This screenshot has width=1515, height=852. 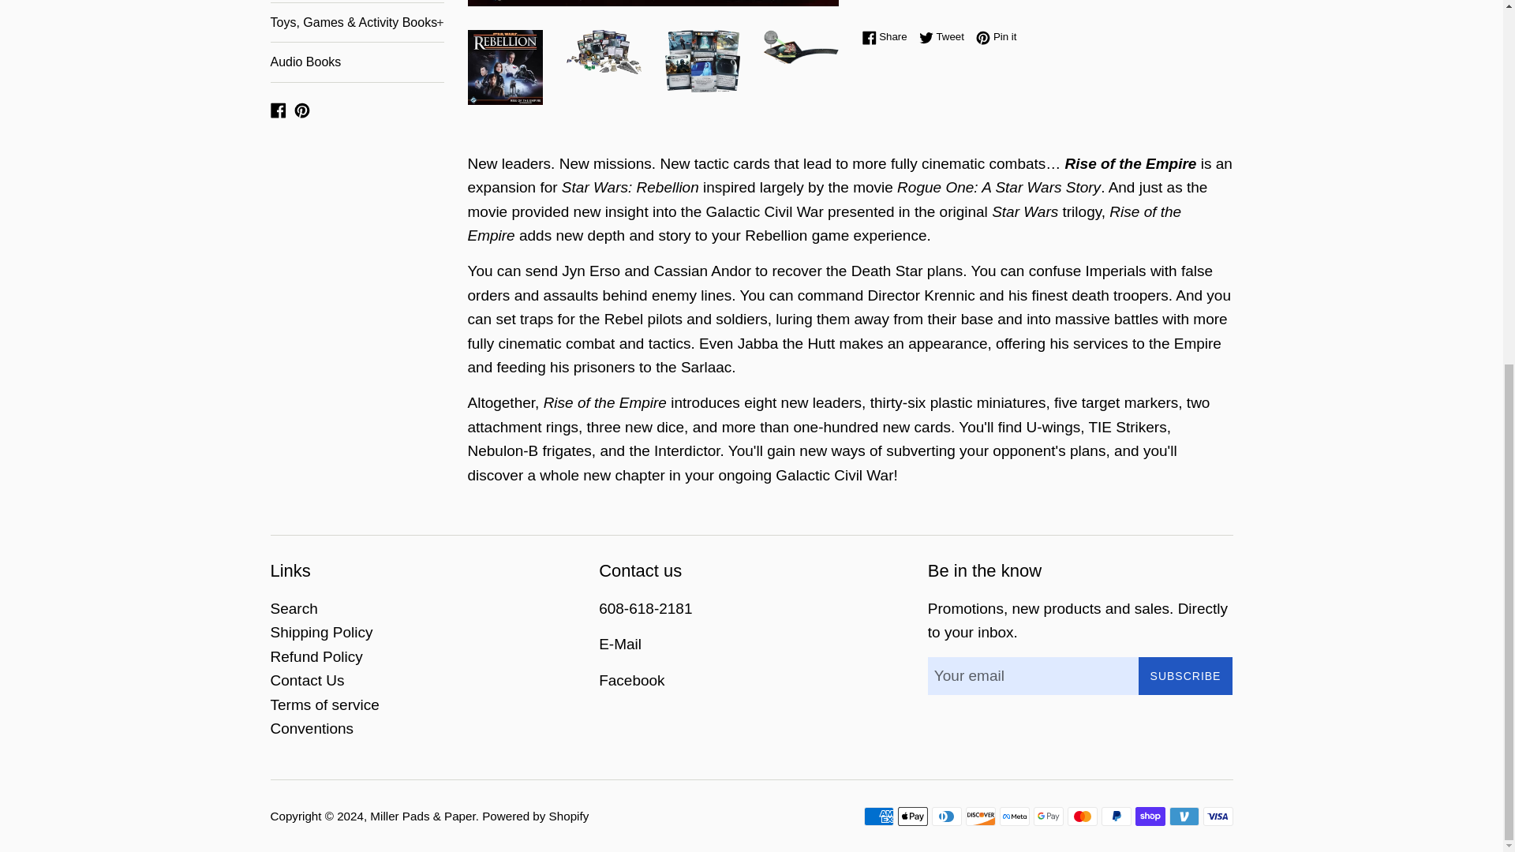 What do you see at coordinates (980, 816) in the screenshot?
I see `Discover` at bounding box center [980, 816].